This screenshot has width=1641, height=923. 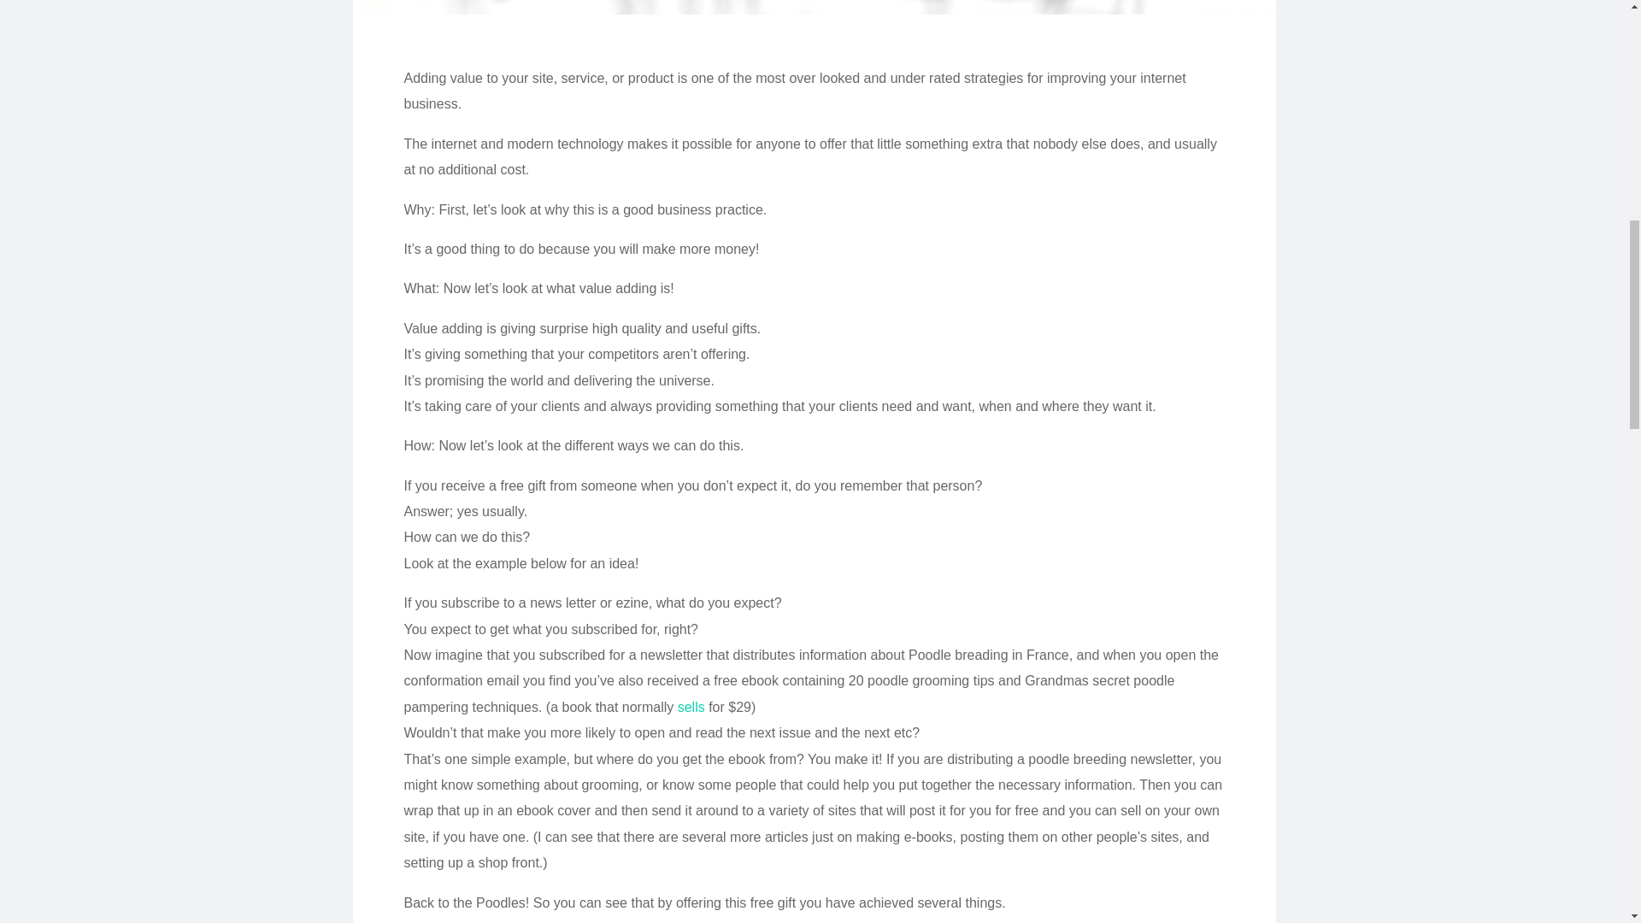 I want to click on Why It Seems So Hard to Get Hired for Your Services!, so click(x=691, y=706).